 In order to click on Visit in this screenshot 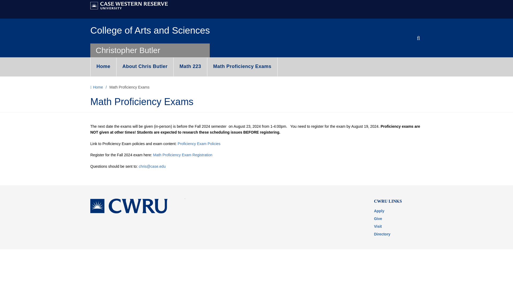, I will do `click(378, 226)`.